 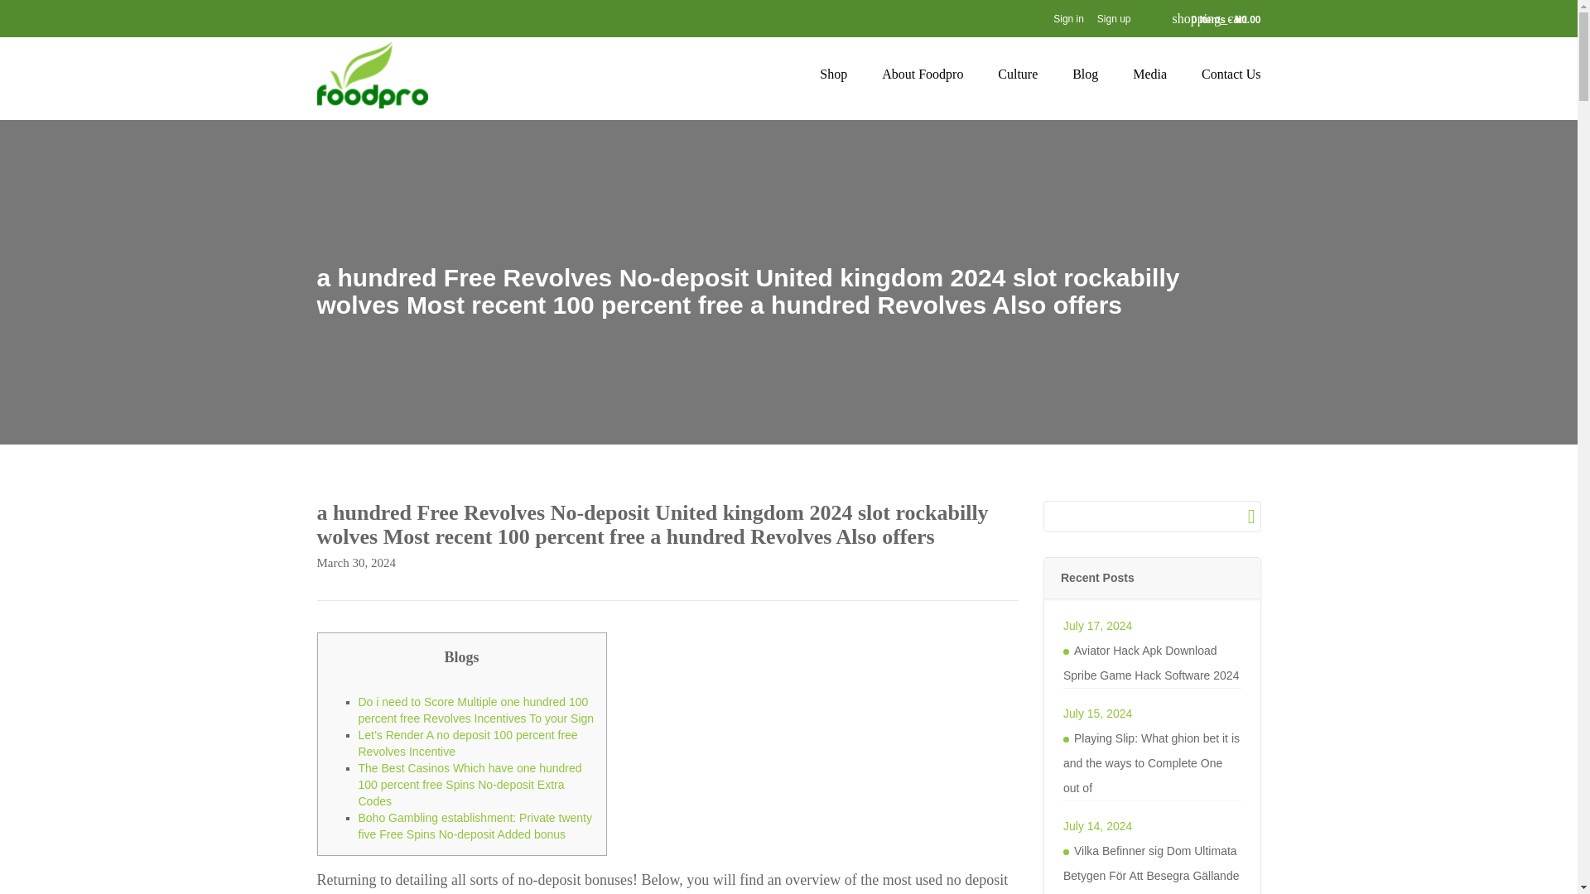 What do you see at coordinates (1018, 74) in the screenshot?
I see `Culture` at bounding box center [1018, 74].